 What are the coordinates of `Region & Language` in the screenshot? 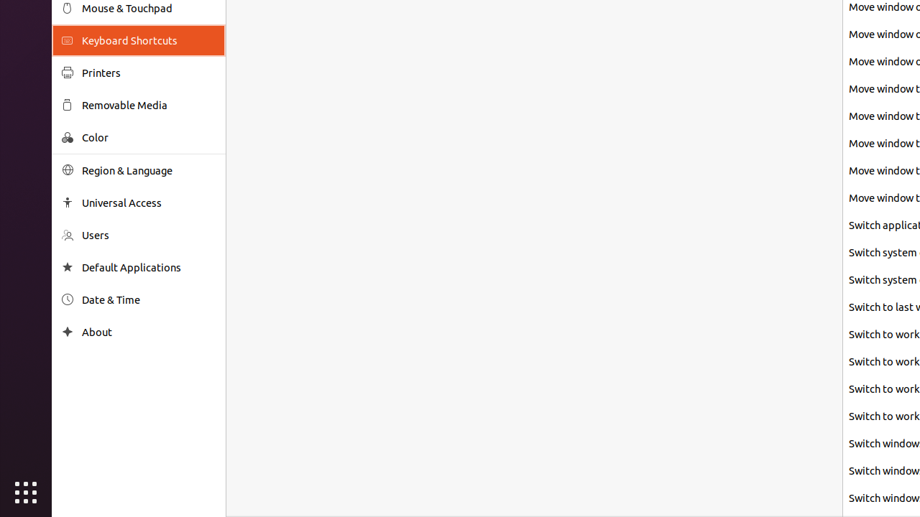 It's located at (149, 171).